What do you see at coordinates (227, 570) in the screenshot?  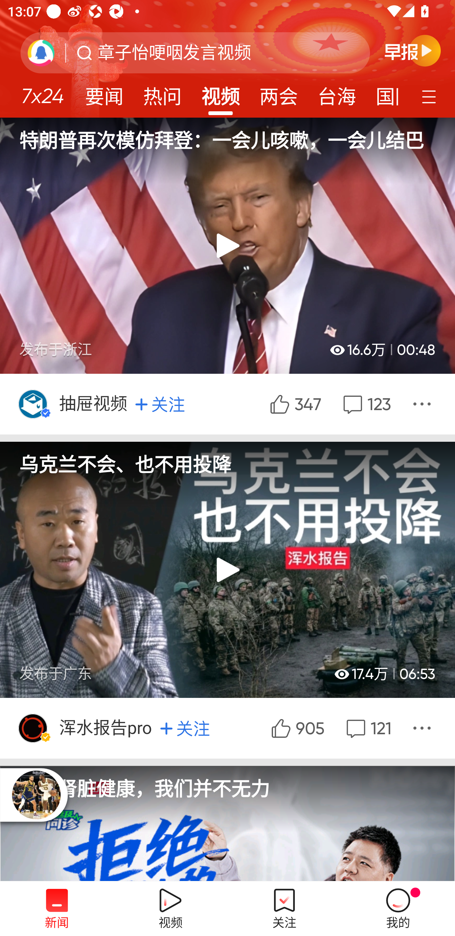 I see `播放,乌克兰不会、也不用投降 发布于广东  17.4万 06:53` at bounding box center [227, 570].